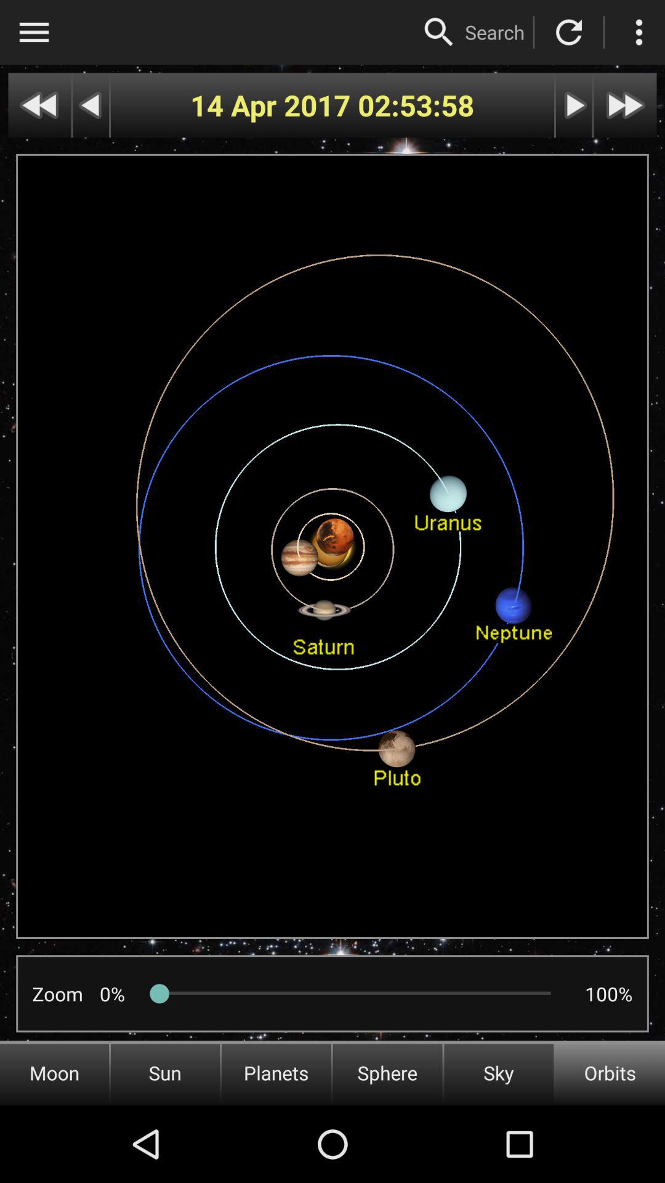  What do you see at coordinates (569, 32) in the screenshot?
I see `reset` at bounding box center [569, 32].